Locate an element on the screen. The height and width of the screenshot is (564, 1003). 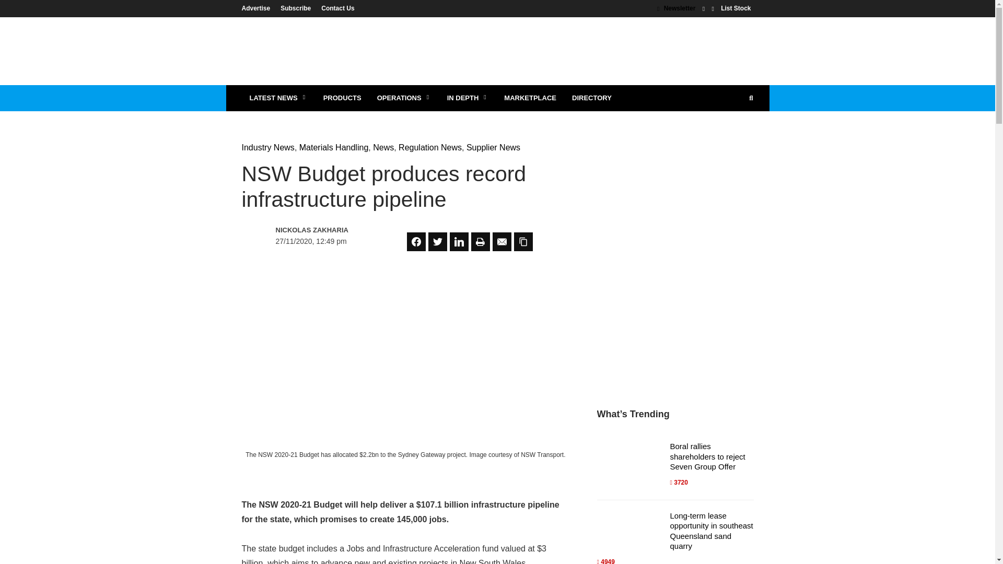
LATEST NEWS is located at coordinates (278, 98).